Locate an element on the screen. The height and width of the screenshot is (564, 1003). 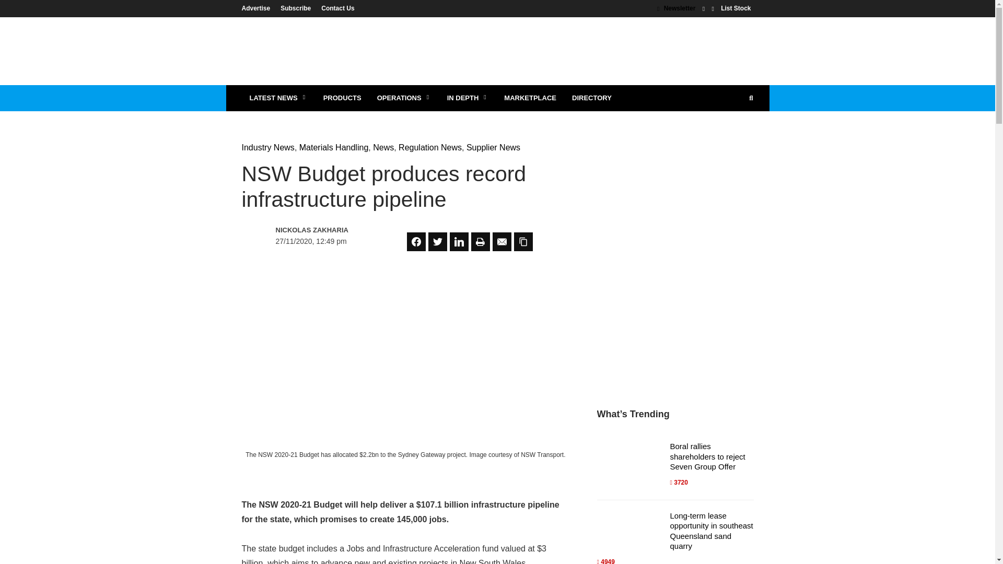
LATEST NEWS is located at coordinates (278, 98).